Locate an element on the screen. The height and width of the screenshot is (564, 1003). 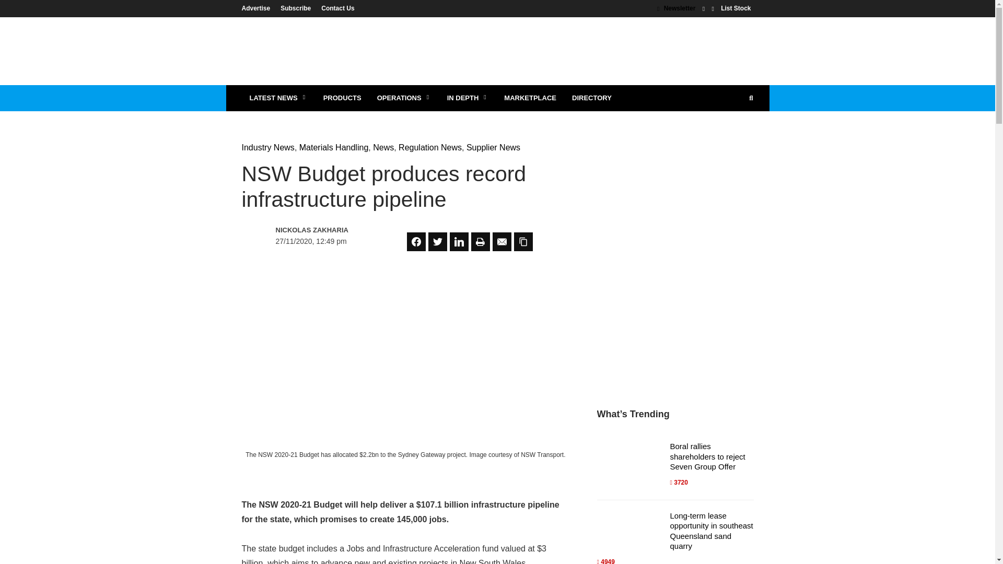
LATEST NEWS is located at coordinates (278, 98).